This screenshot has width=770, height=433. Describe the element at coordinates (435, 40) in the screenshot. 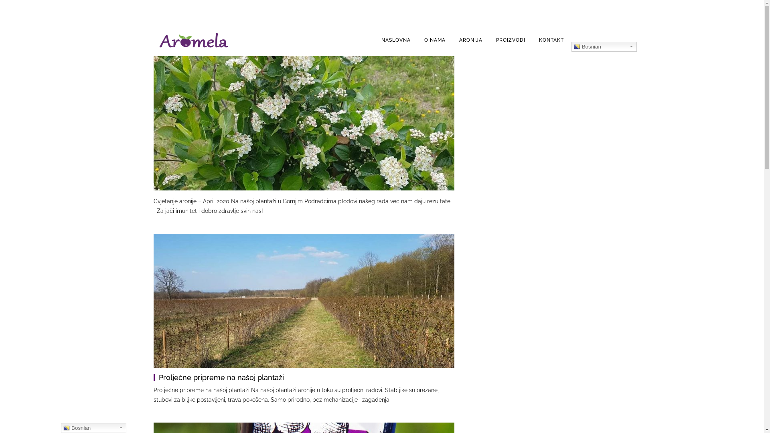

I see `O NAMA` at that location.